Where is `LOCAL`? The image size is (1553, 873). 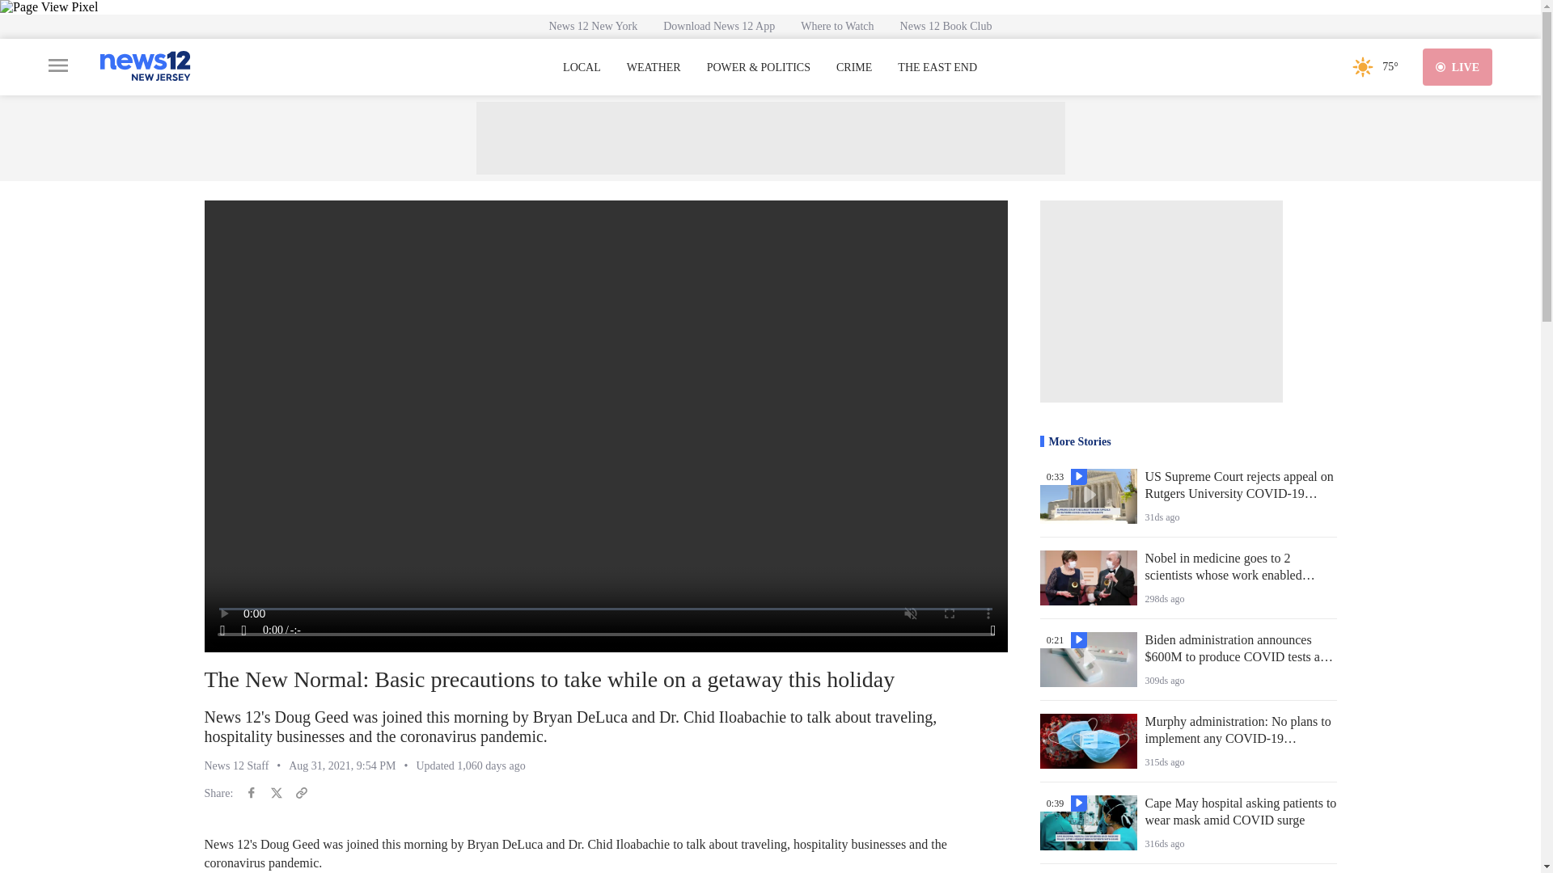 LOCAL is located at coordinates (582, 67).